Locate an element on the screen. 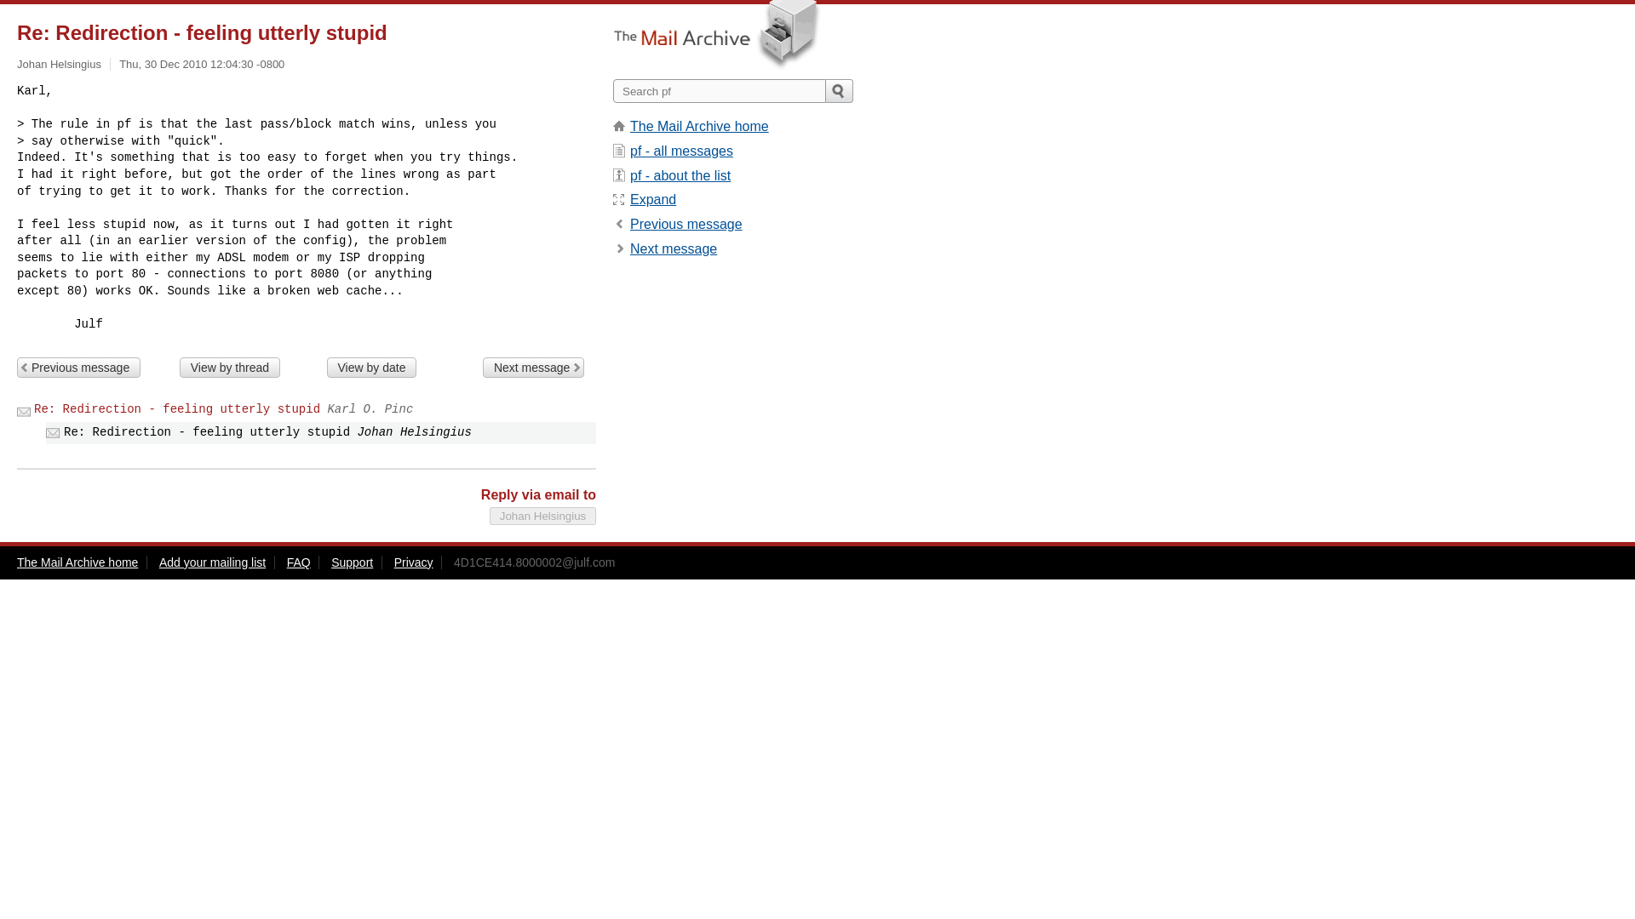  pf - about the list is located at coordinates (680, 175).